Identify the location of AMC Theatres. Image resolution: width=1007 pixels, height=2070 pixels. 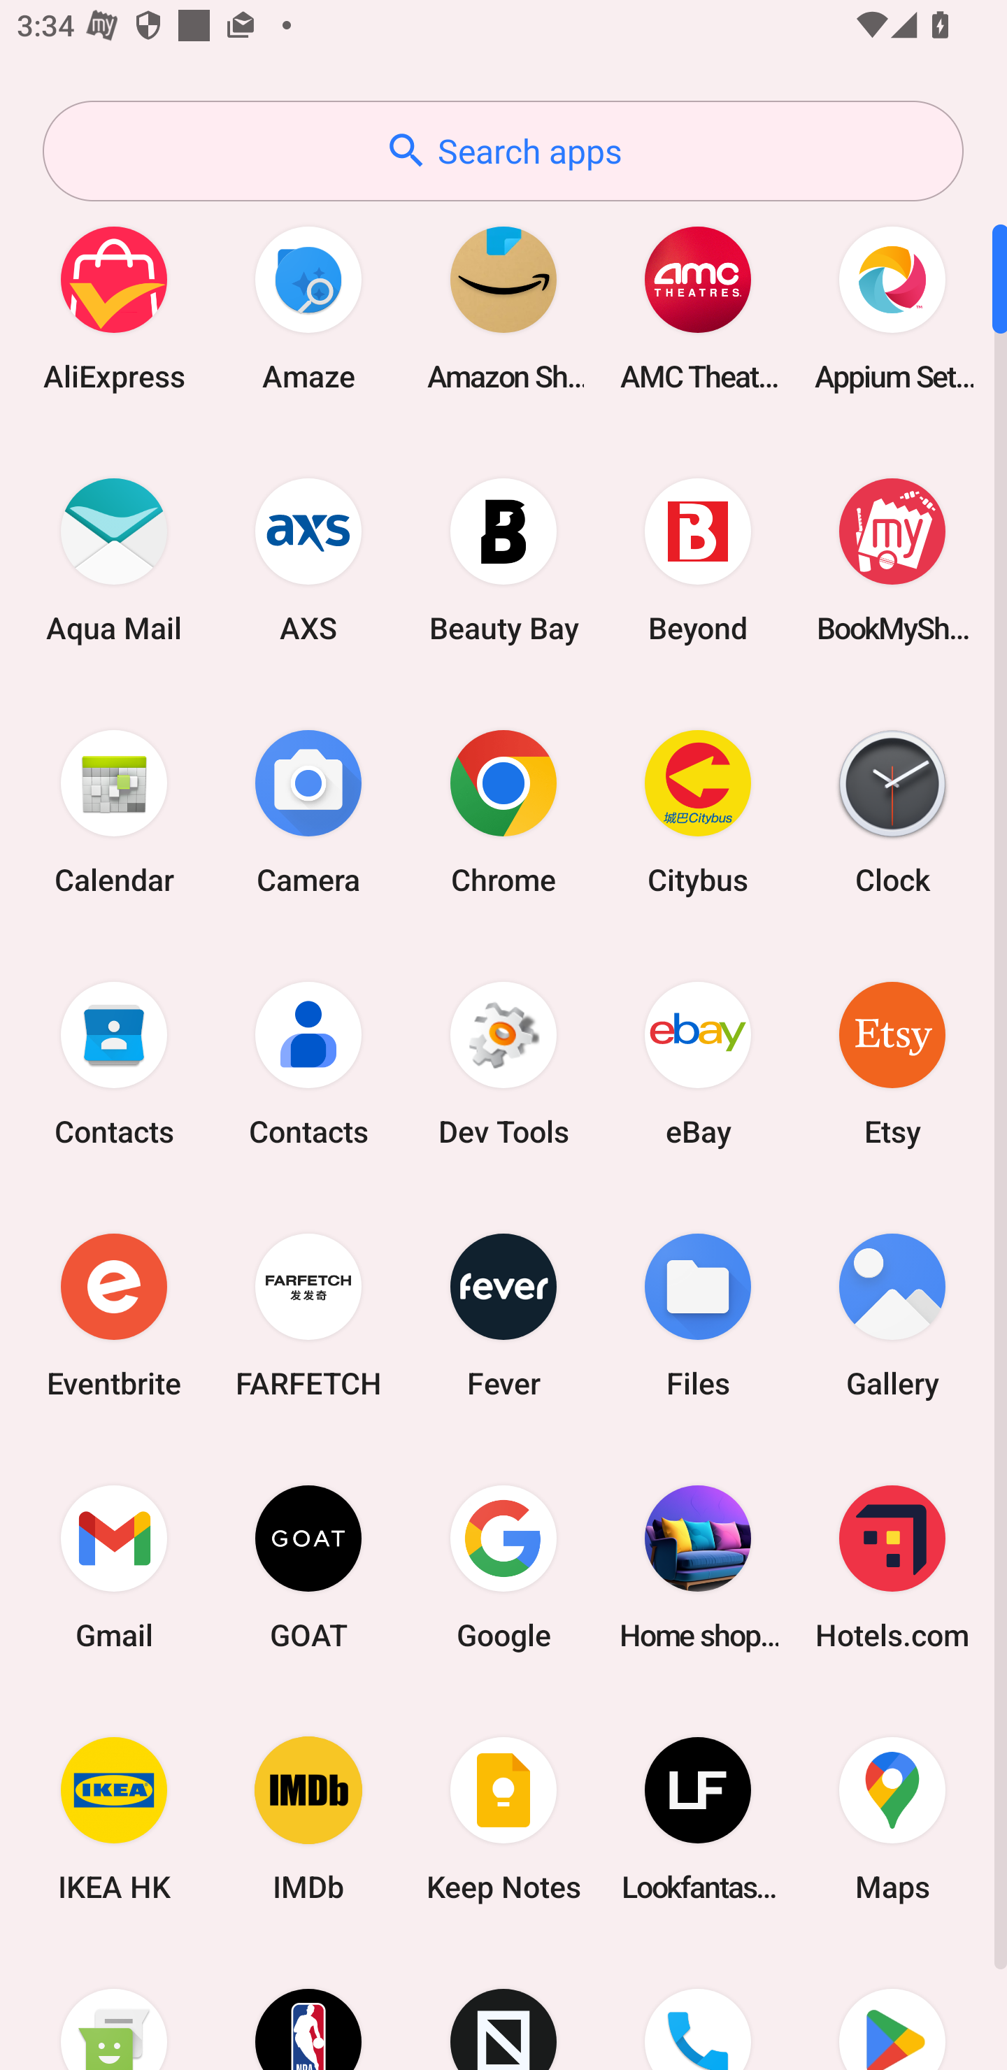
(698, 308).